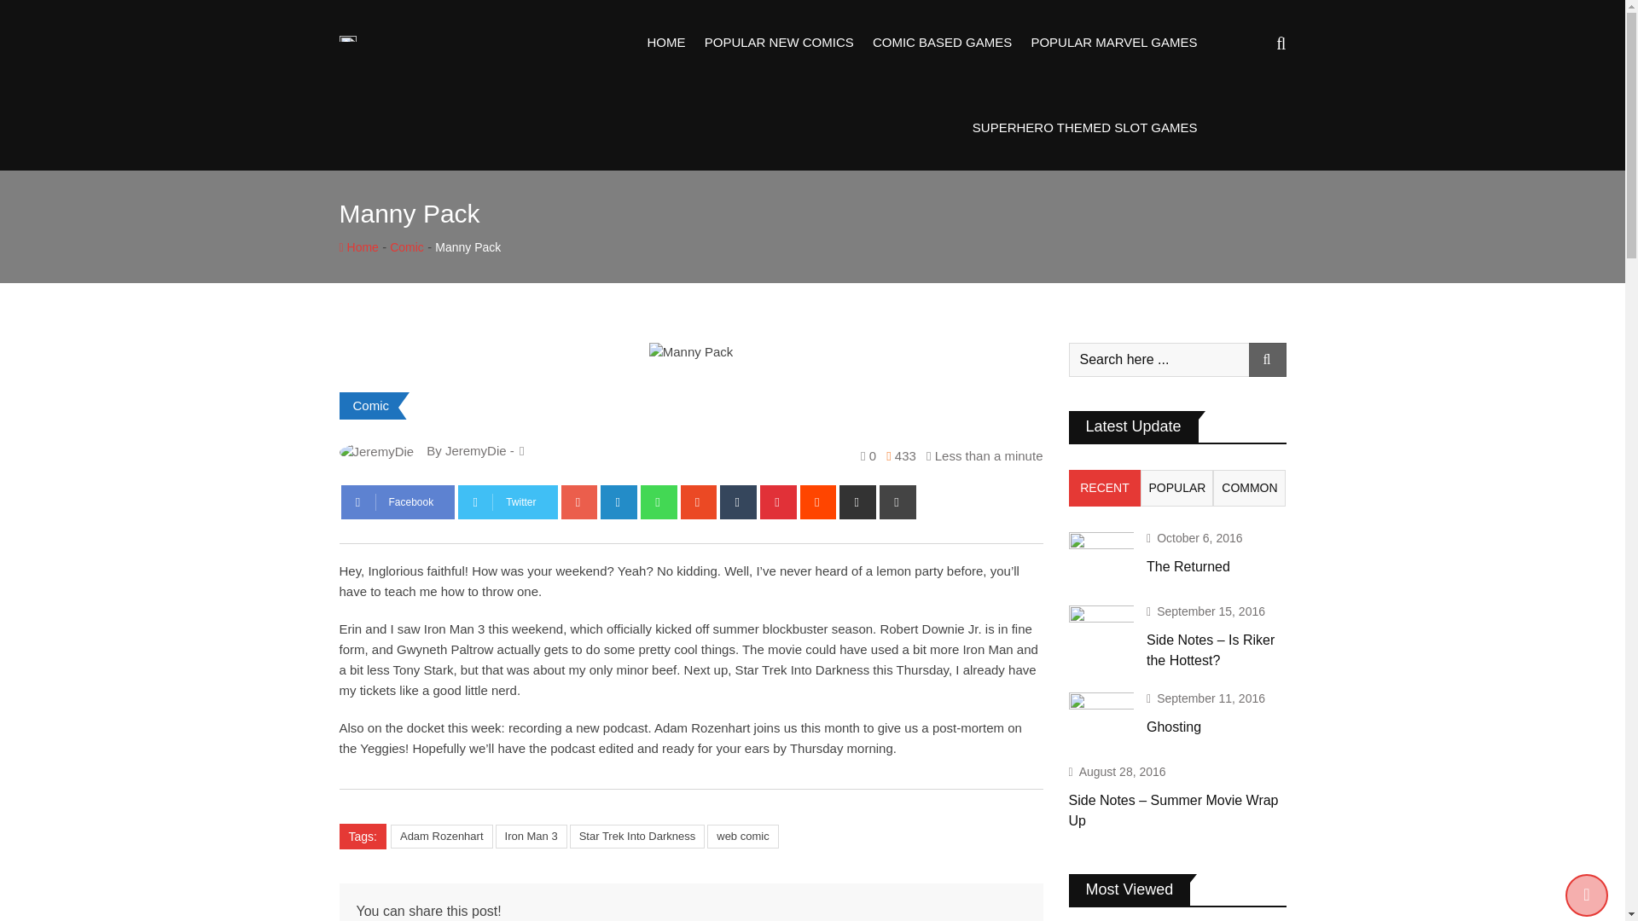  Describe the element at coordinates (739, 502) in the screenshot. I see `Tumblr` at that location.